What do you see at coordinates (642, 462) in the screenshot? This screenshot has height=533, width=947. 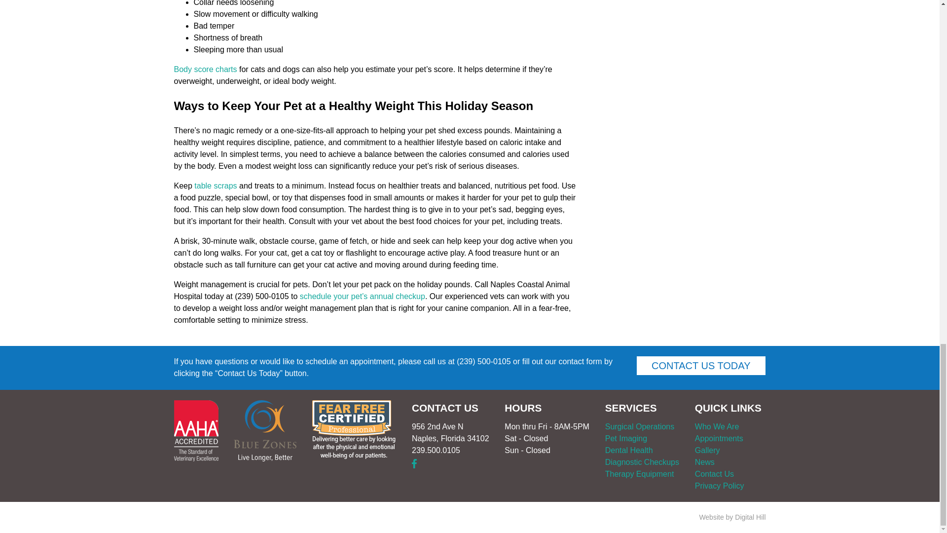 I see `Diagnostic Checkups` at bounding box center [642, 462].